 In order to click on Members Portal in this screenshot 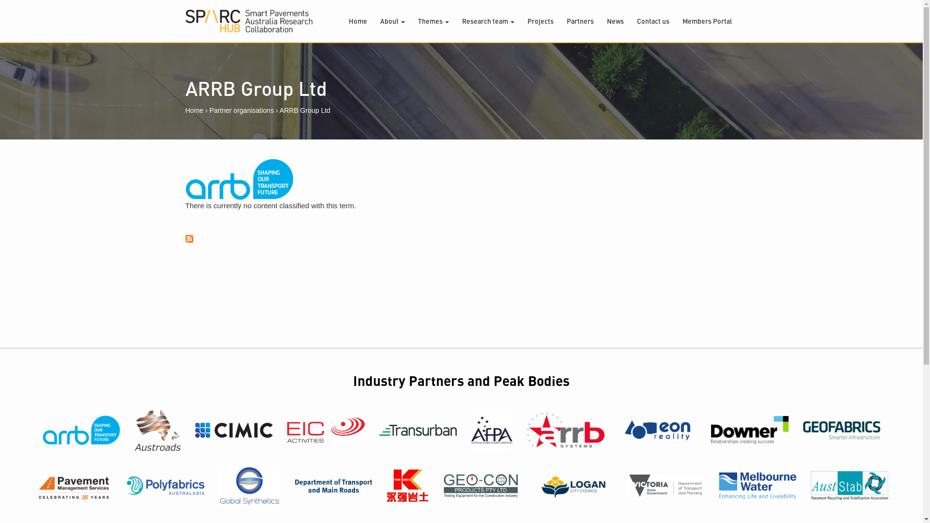, I will do `click(707, 21)`.